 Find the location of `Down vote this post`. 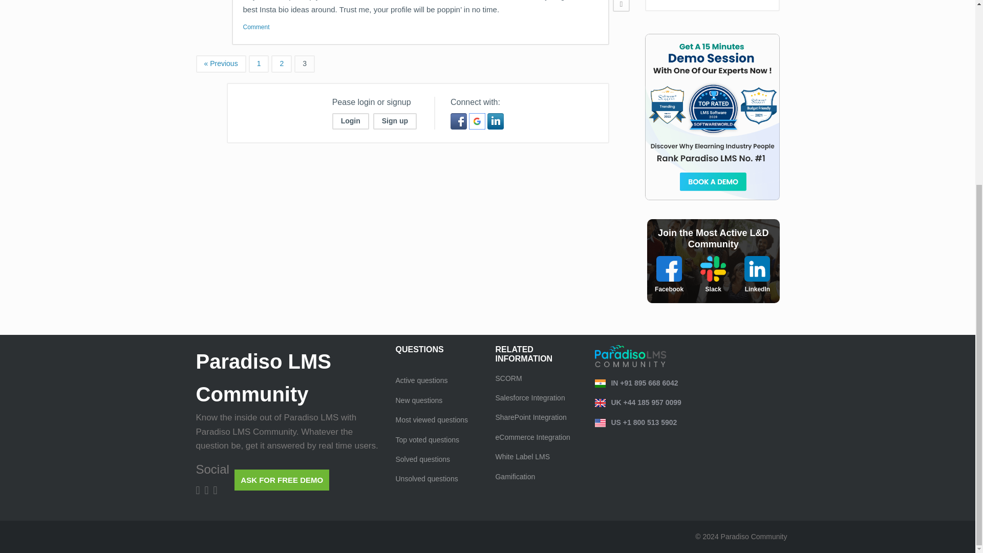

Down vote this post is located at coordinates (621, 6).